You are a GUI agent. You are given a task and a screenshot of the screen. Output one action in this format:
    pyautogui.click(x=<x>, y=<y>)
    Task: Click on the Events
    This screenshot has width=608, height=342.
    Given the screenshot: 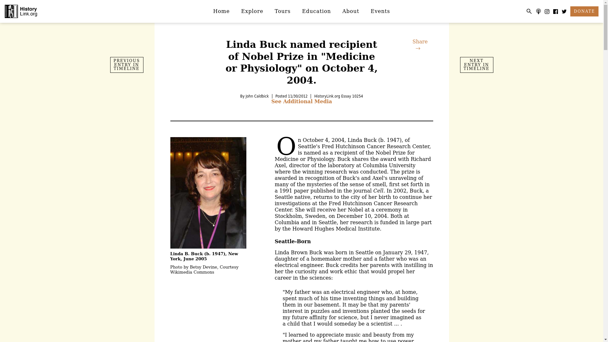 What is the action you would take?
    pyautogui.click(x=380, y=11)
    